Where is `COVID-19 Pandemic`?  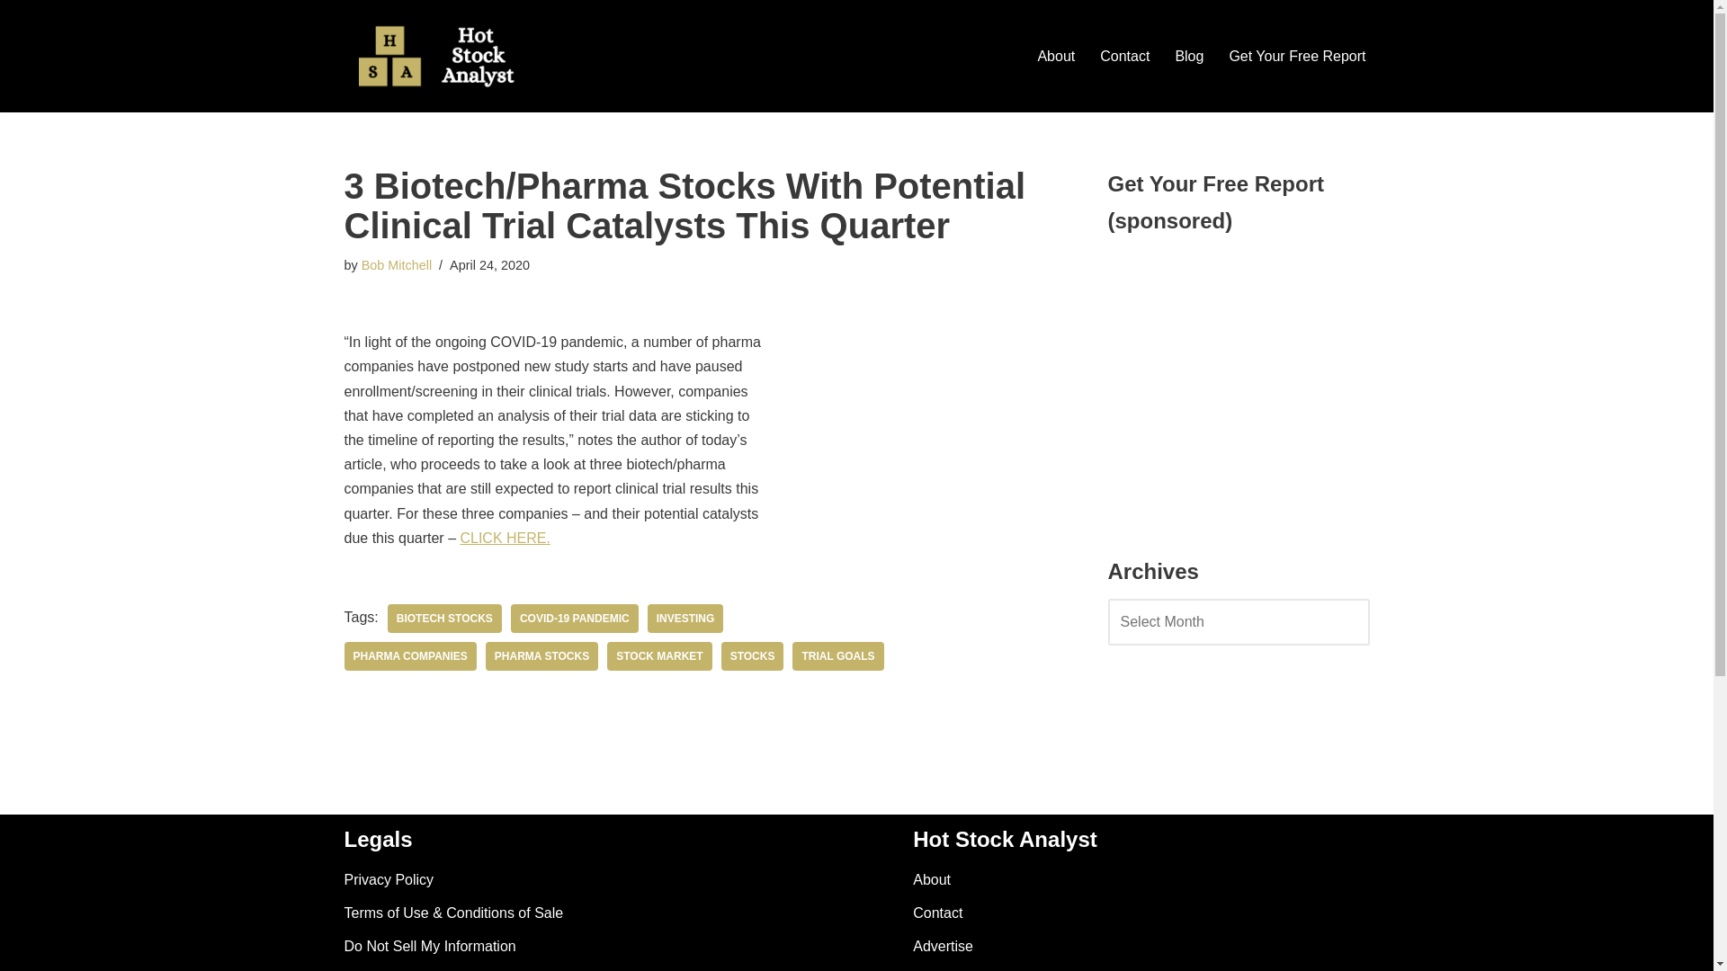
COVID-19 Pandemic is located at coordinates (575, 619).